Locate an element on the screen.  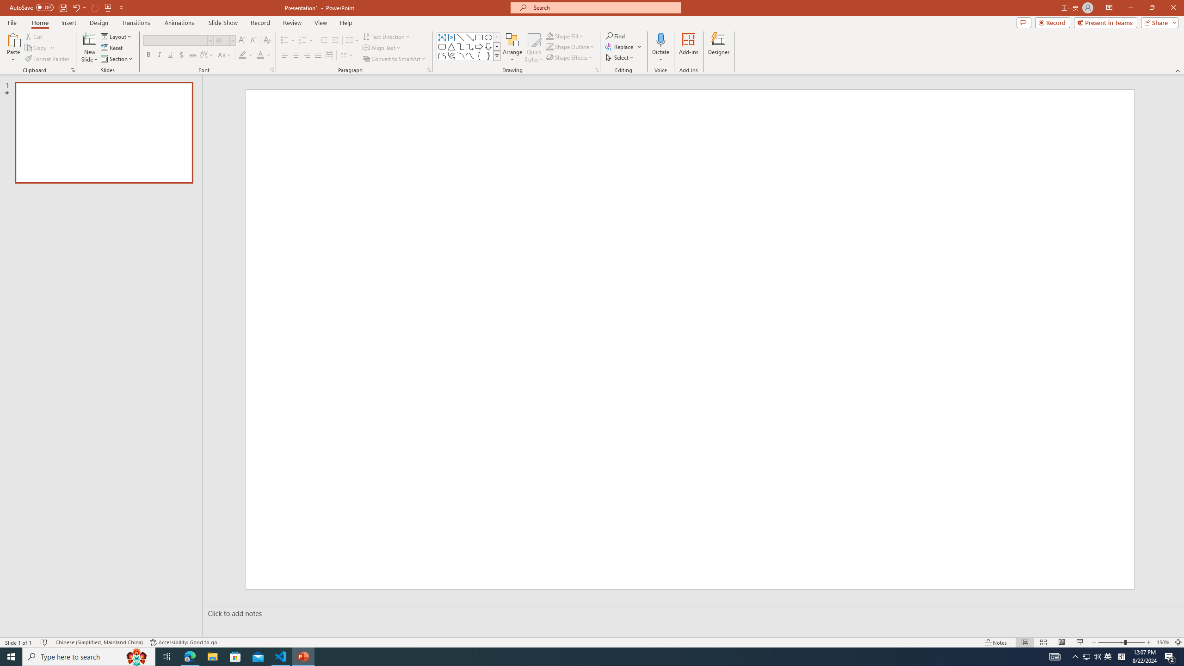
Shadow is located at coordinates (181, 55).